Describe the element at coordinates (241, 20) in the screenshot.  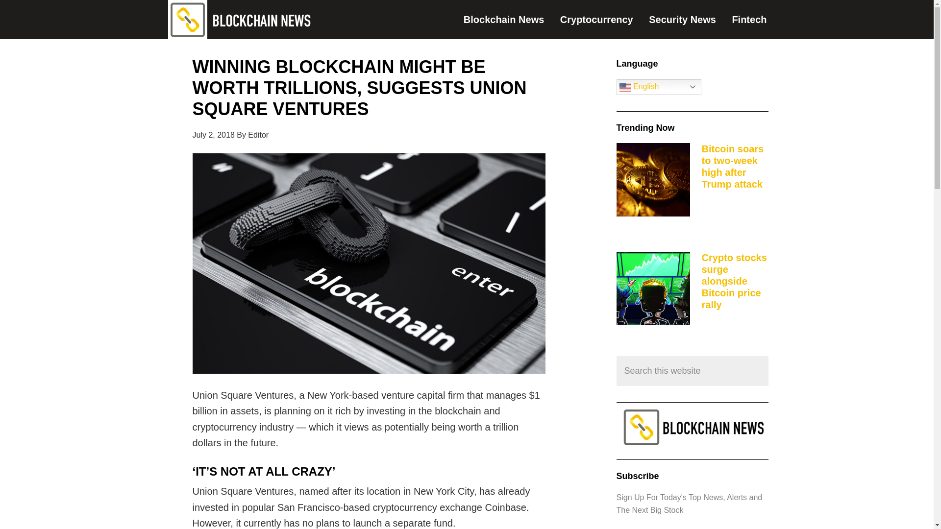
I see `Blockchain News Group` at that location.